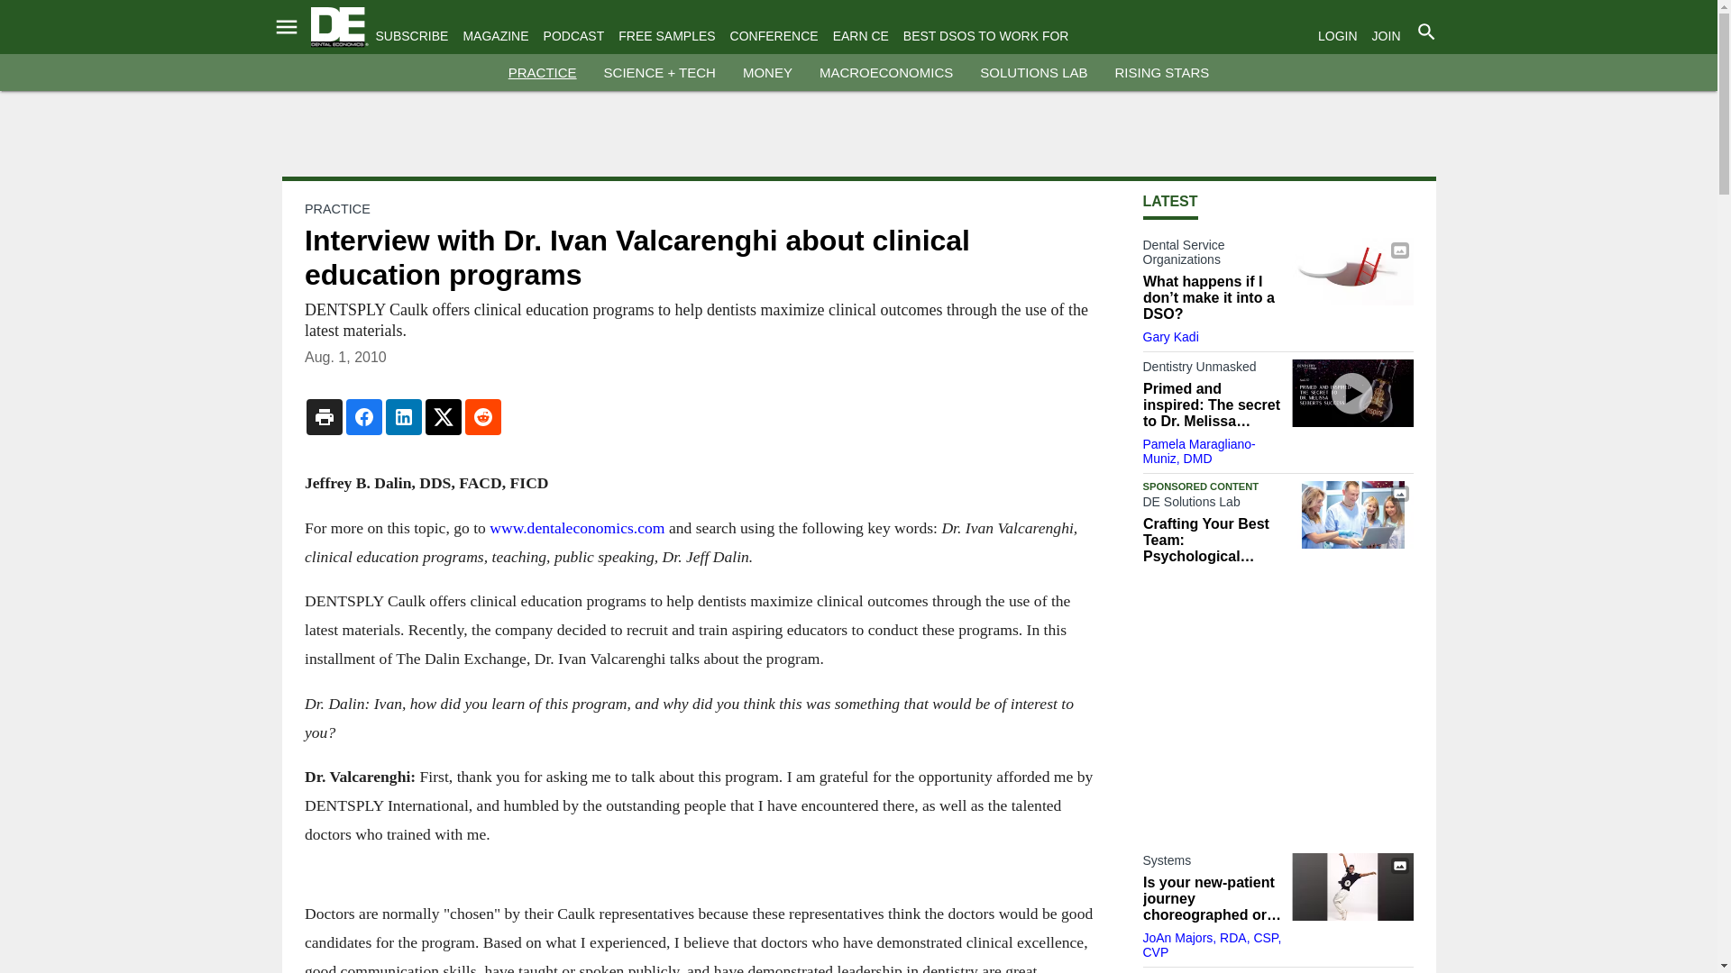 Image resolution: width=1731 pixels, height=973 pixels. Describe the element at coordinates (767, 72) in the screenshot. I see `MONEY` at that location.